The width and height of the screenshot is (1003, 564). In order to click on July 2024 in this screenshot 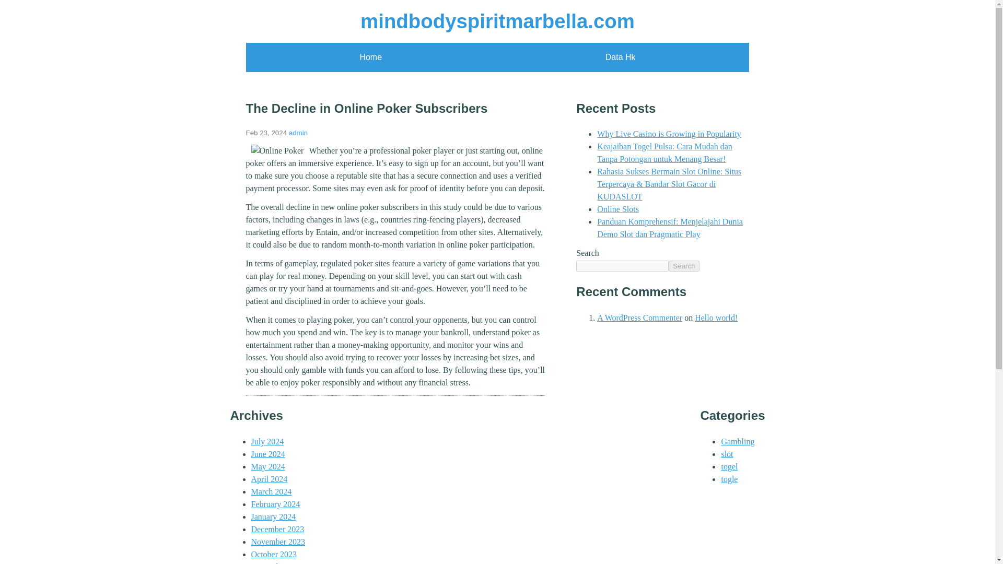, I will do `click(267, 442)`.